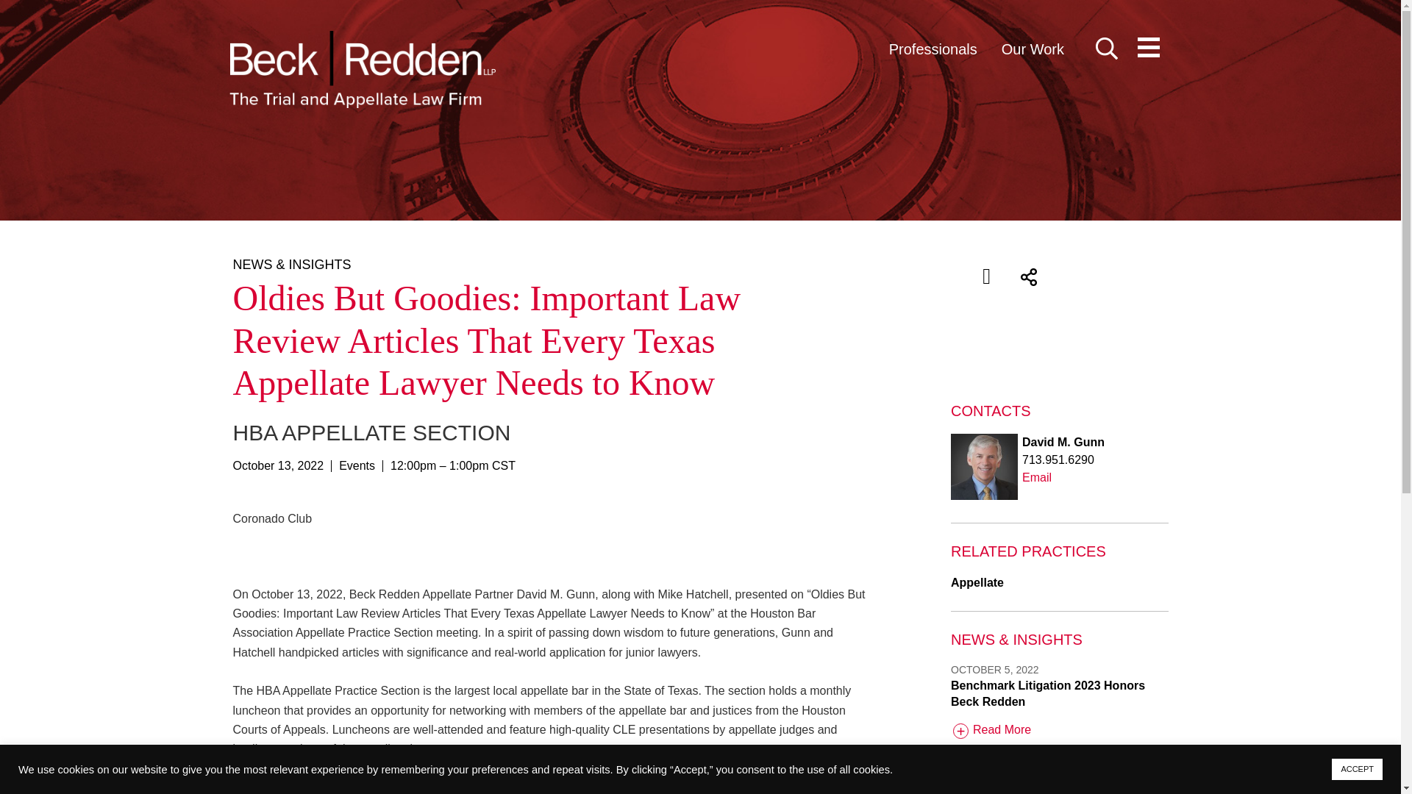  What do you see at coordinates (362, 69) in the screenshot?
I see `Beck Redden` at bounding box center [362, 69].